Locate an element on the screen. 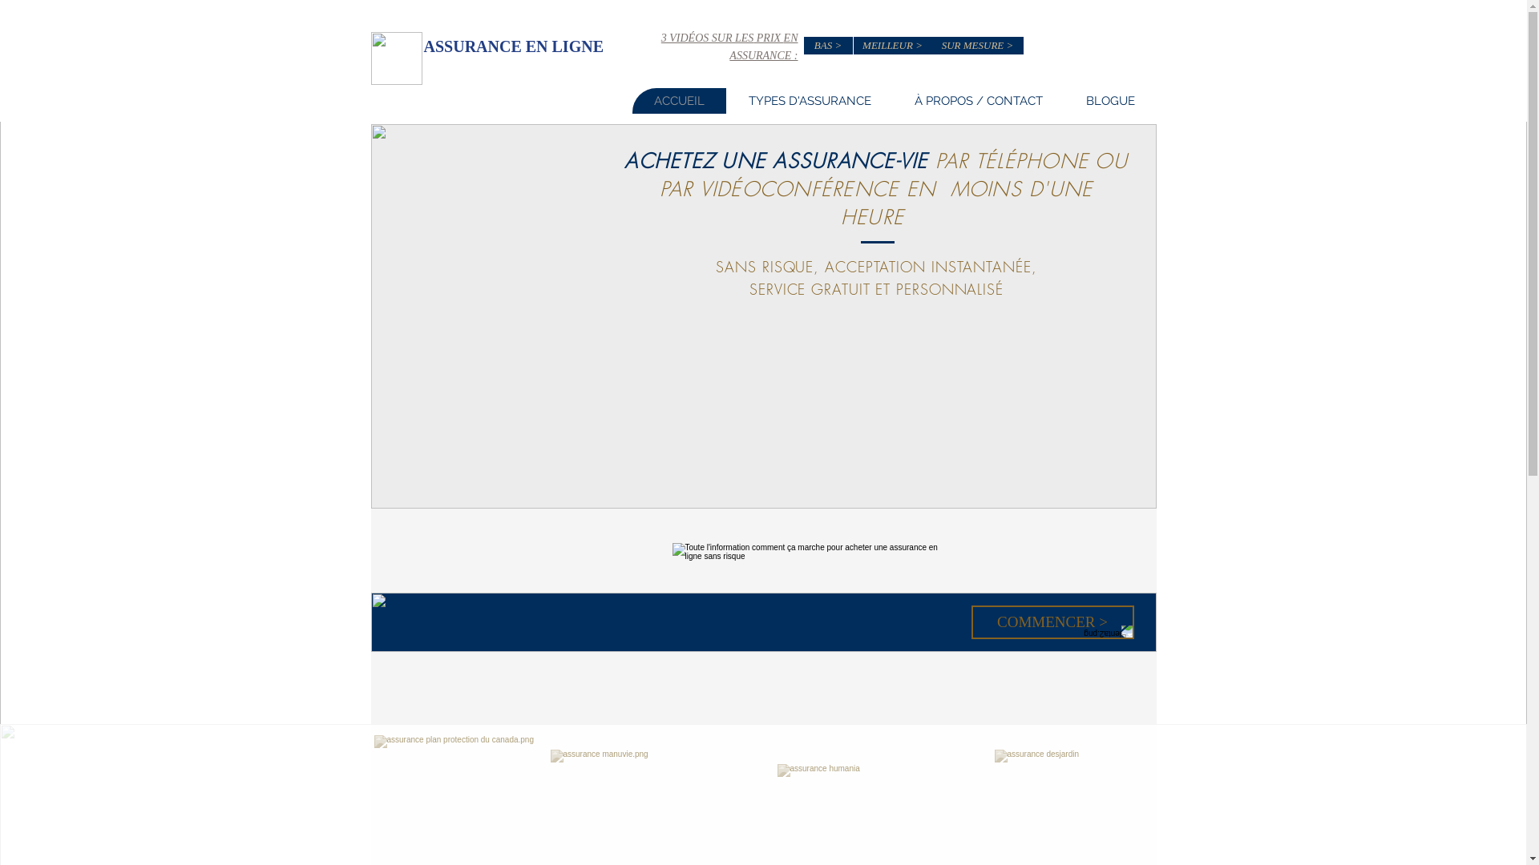  ASSURANCE EN LIGNE is located at coordinates (513, 46).